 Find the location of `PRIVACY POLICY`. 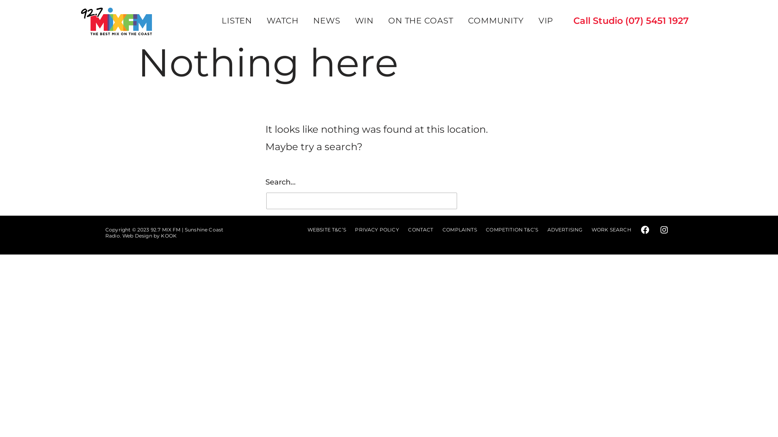

PRIVACY POLICY is located at coordinates (377, 230).